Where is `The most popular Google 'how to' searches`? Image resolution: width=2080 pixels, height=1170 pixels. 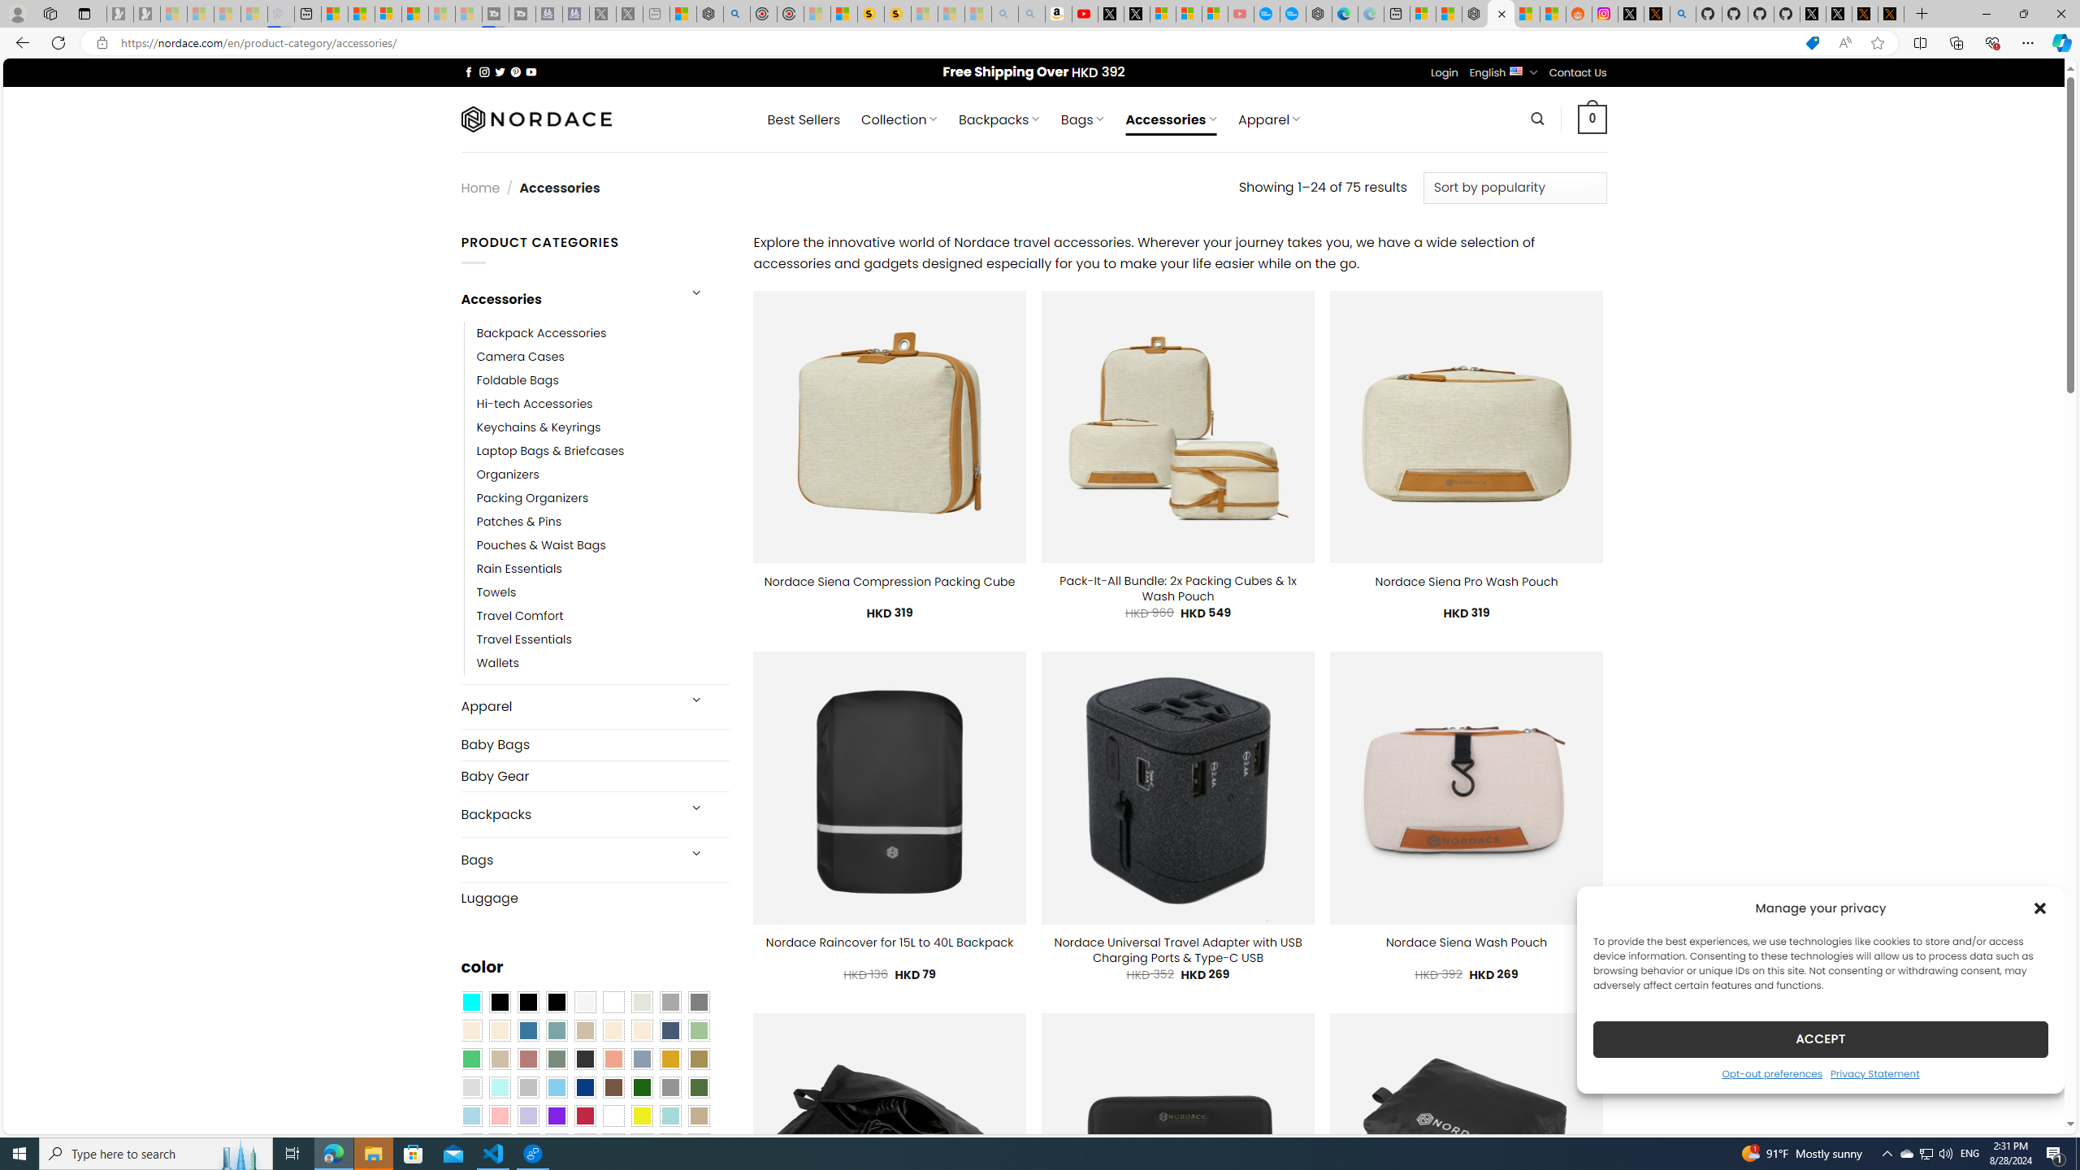
The most popular Google 'how to' searches is located at coordinates (1292, 14).